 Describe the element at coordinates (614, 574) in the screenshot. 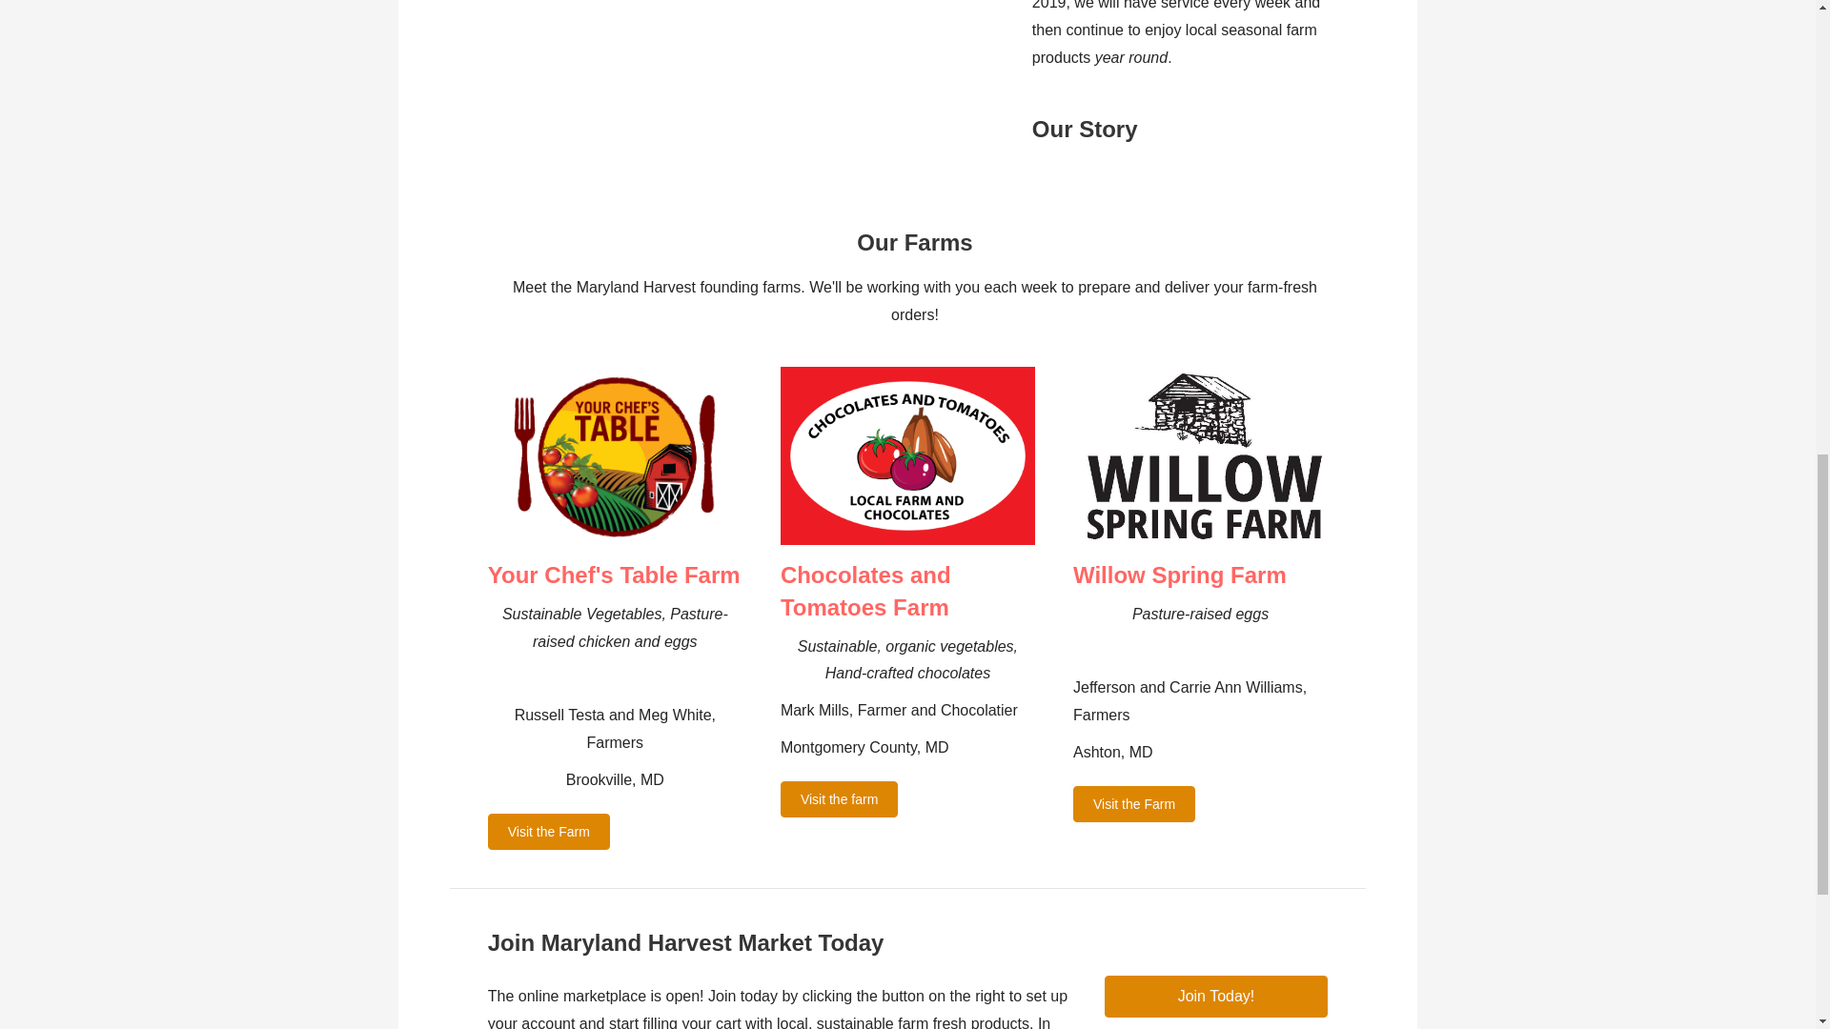

I see `Your Chef's Table Farm` at that location.